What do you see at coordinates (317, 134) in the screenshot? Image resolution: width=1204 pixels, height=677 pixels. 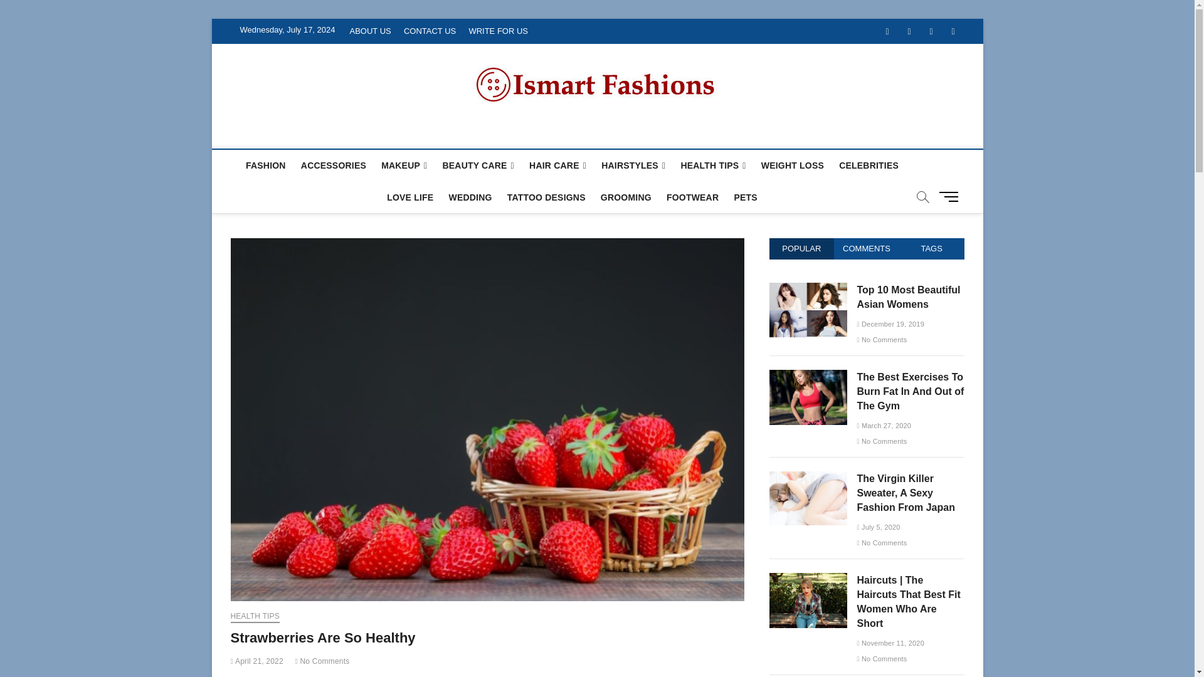 I see `Ismart Fashions` at bounding box center [317, 134].